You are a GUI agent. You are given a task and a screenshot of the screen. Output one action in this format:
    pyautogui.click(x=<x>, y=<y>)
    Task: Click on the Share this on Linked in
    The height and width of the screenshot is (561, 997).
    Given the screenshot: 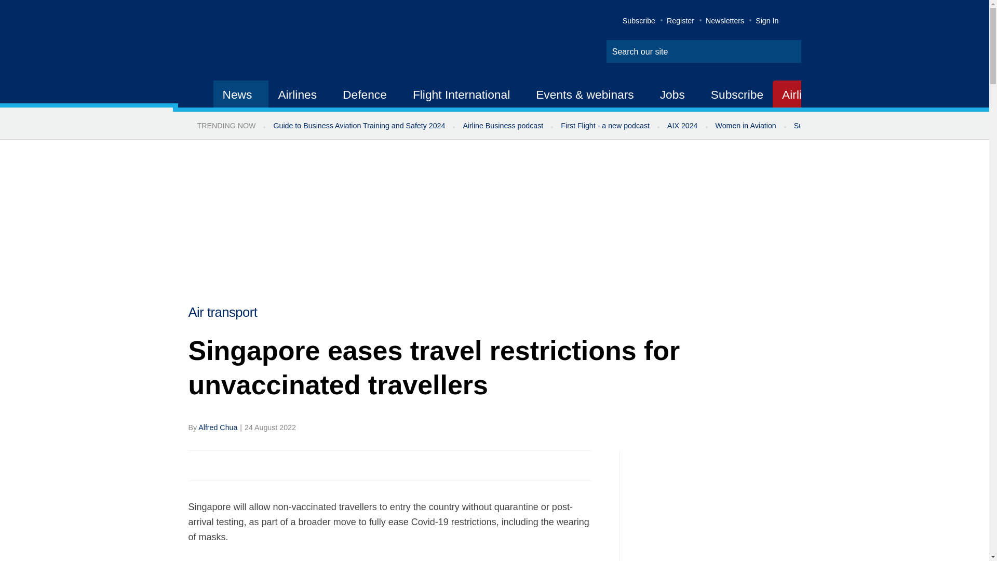 What is the action you would take?
    pyautogui.click(x=241, y=465)
    